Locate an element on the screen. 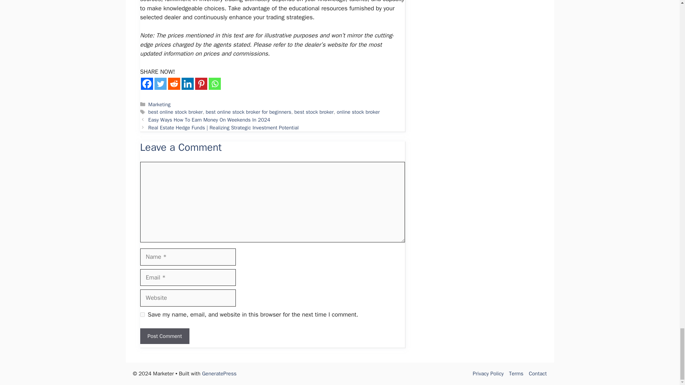 The height and width of the screenshot is (385, 685). Facebook is located at coordinates (146, 83).